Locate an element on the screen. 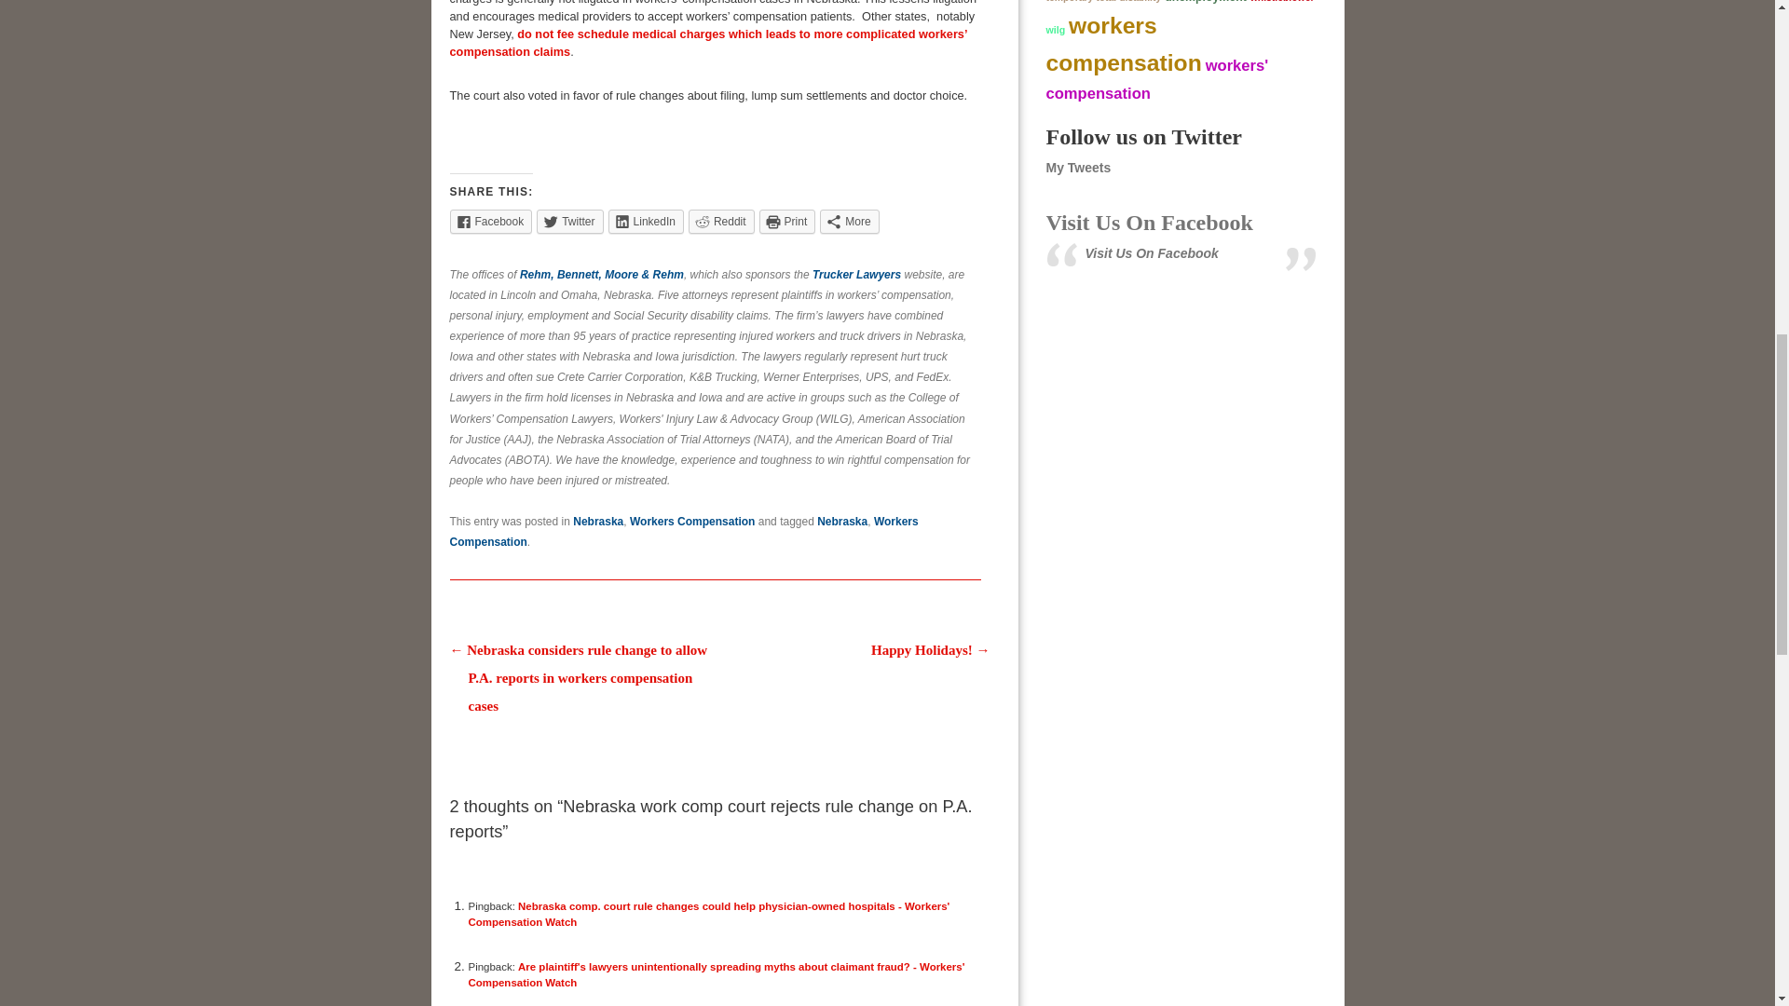 Image resolution: width=1789 pixels, height=1006 pixels. Nebraska is located at coordinates (597, 522).